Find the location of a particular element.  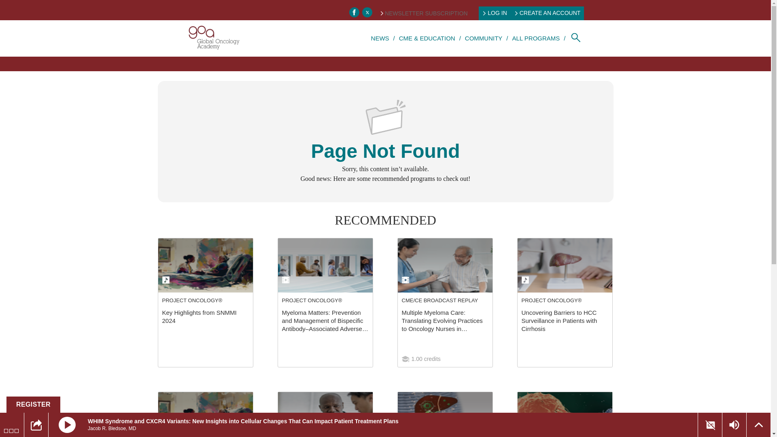

Global Oncology Academy is located at coordinates (214, 38).